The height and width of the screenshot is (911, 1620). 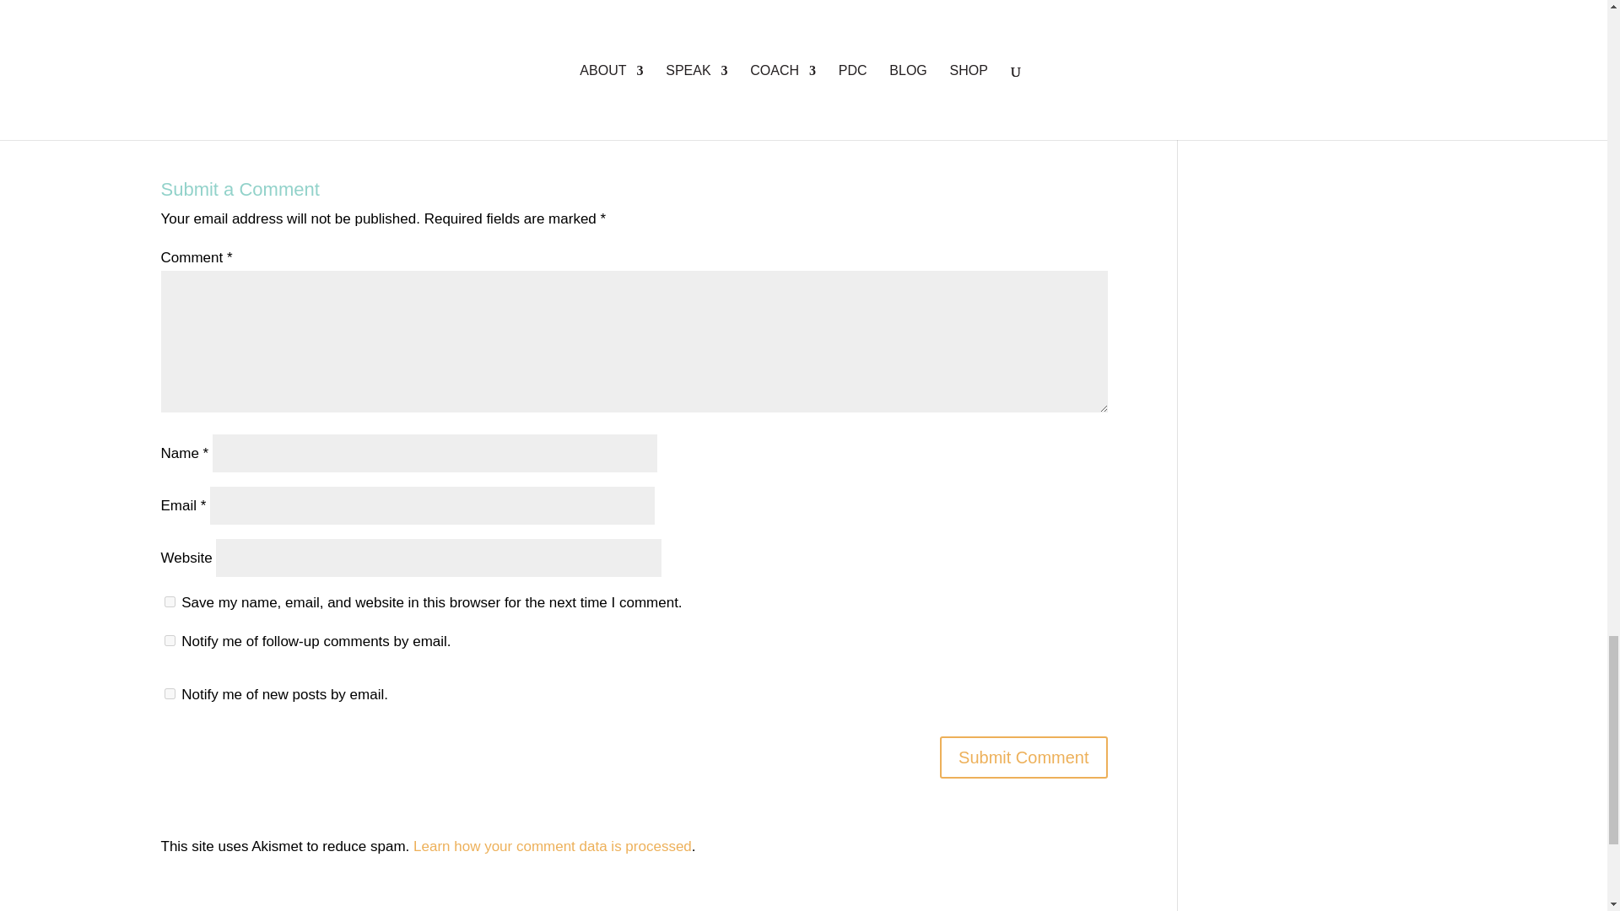 I want to click on subscribe, so click(x=169, y=693).